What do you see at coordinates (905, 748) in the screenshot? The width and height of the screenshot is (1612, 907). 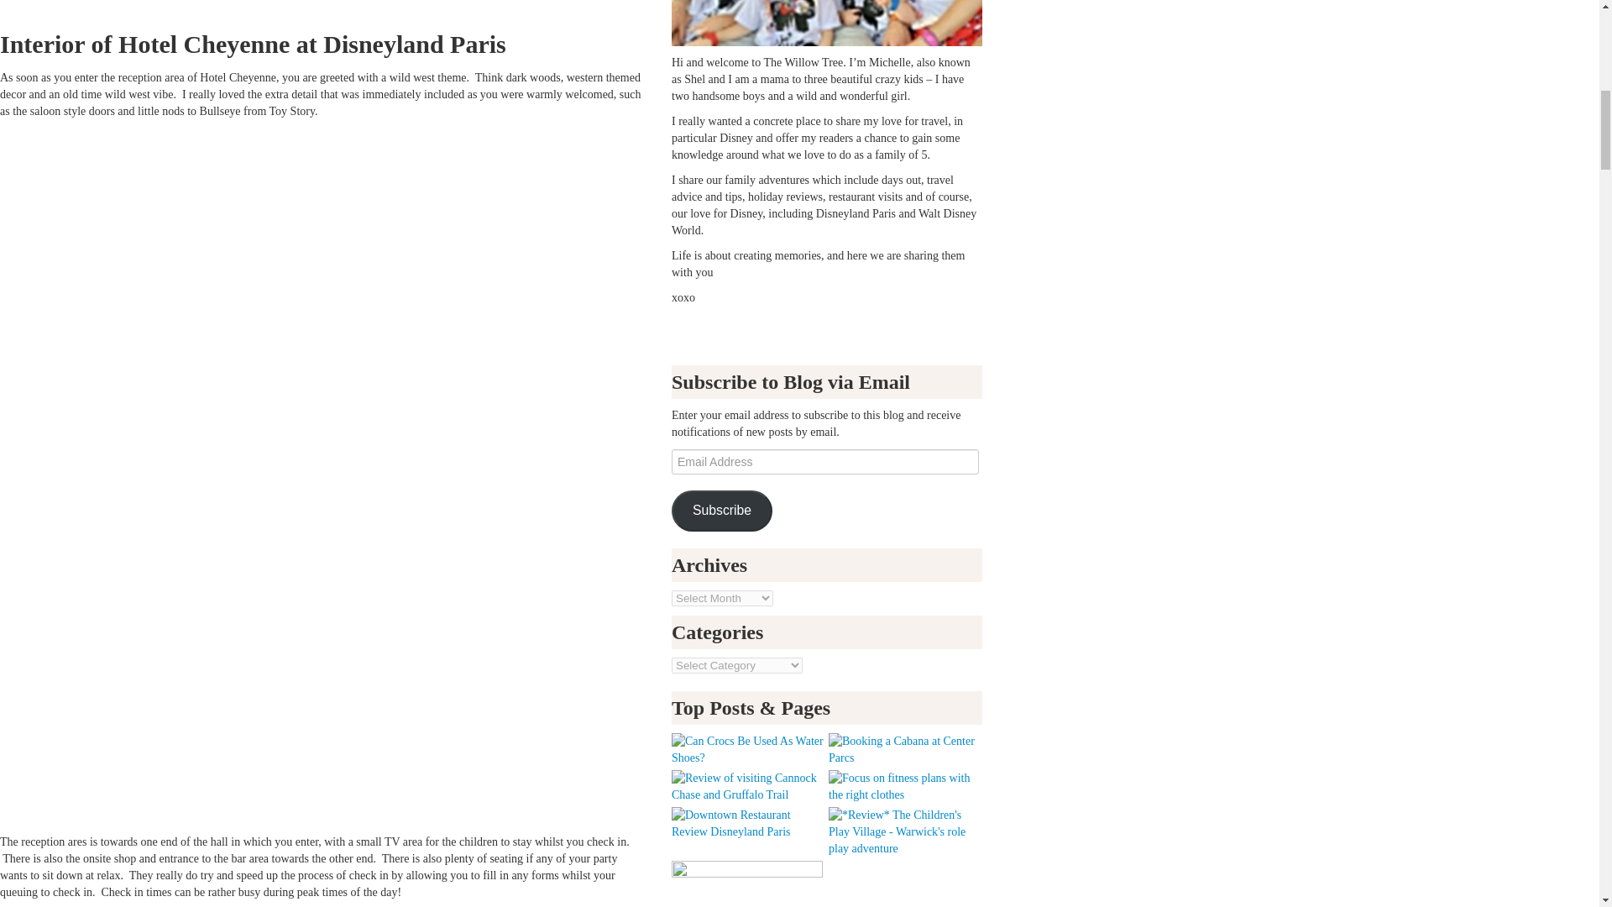 I see `Booking a Cabana at Center Parcs` at bounding box center [905, 748].